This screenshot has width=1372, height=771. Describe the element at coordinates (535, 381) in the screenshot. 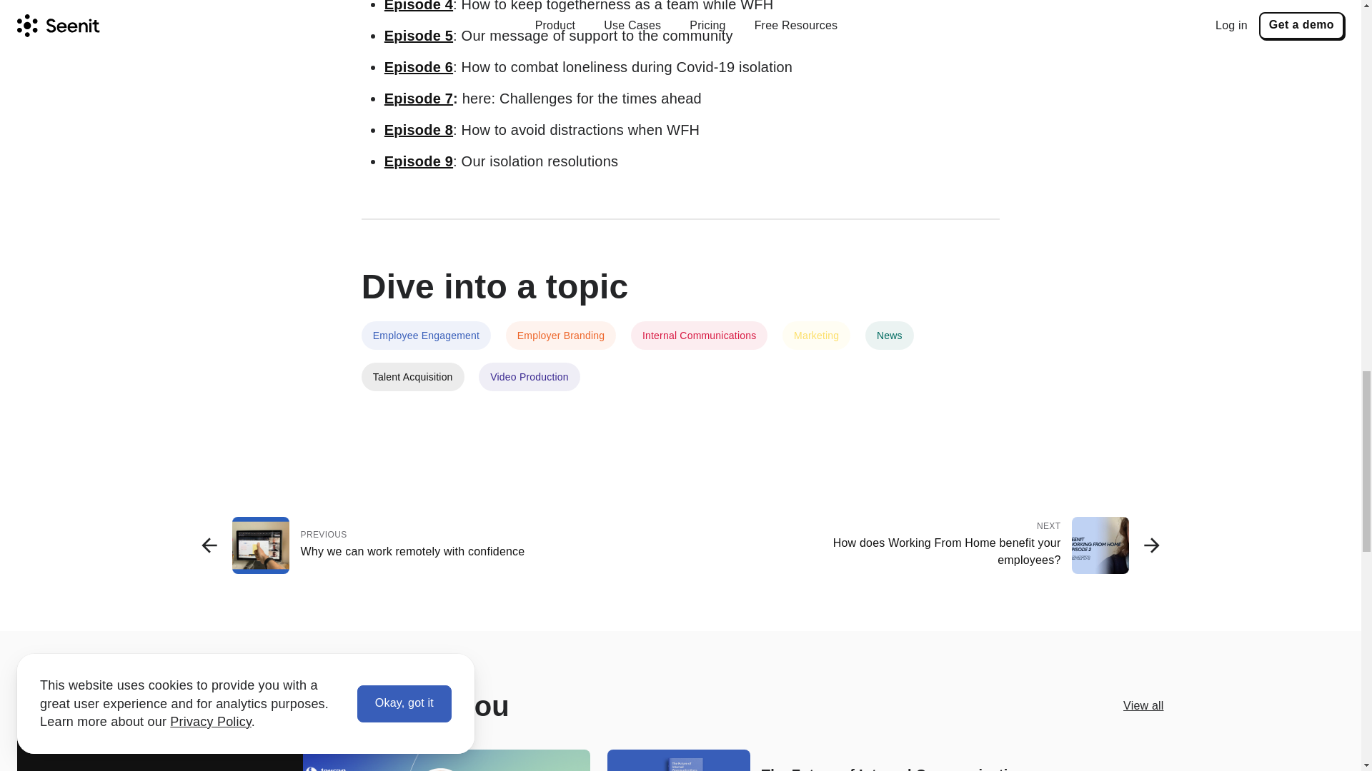

I see `Video Production` at that location.